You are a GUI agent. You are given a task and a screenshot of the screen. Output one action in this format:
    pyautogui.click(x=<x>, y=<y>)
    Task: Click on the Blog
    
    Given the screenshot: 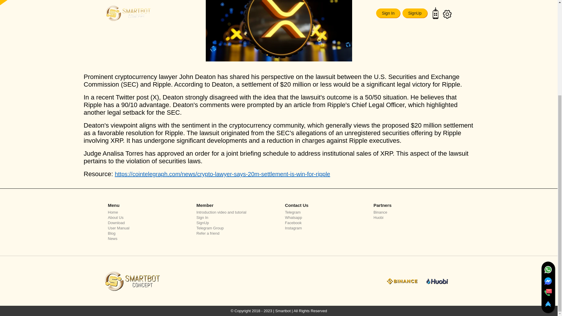 What is the action you would take?
    pyautogui.click(x=146, y=233)
    